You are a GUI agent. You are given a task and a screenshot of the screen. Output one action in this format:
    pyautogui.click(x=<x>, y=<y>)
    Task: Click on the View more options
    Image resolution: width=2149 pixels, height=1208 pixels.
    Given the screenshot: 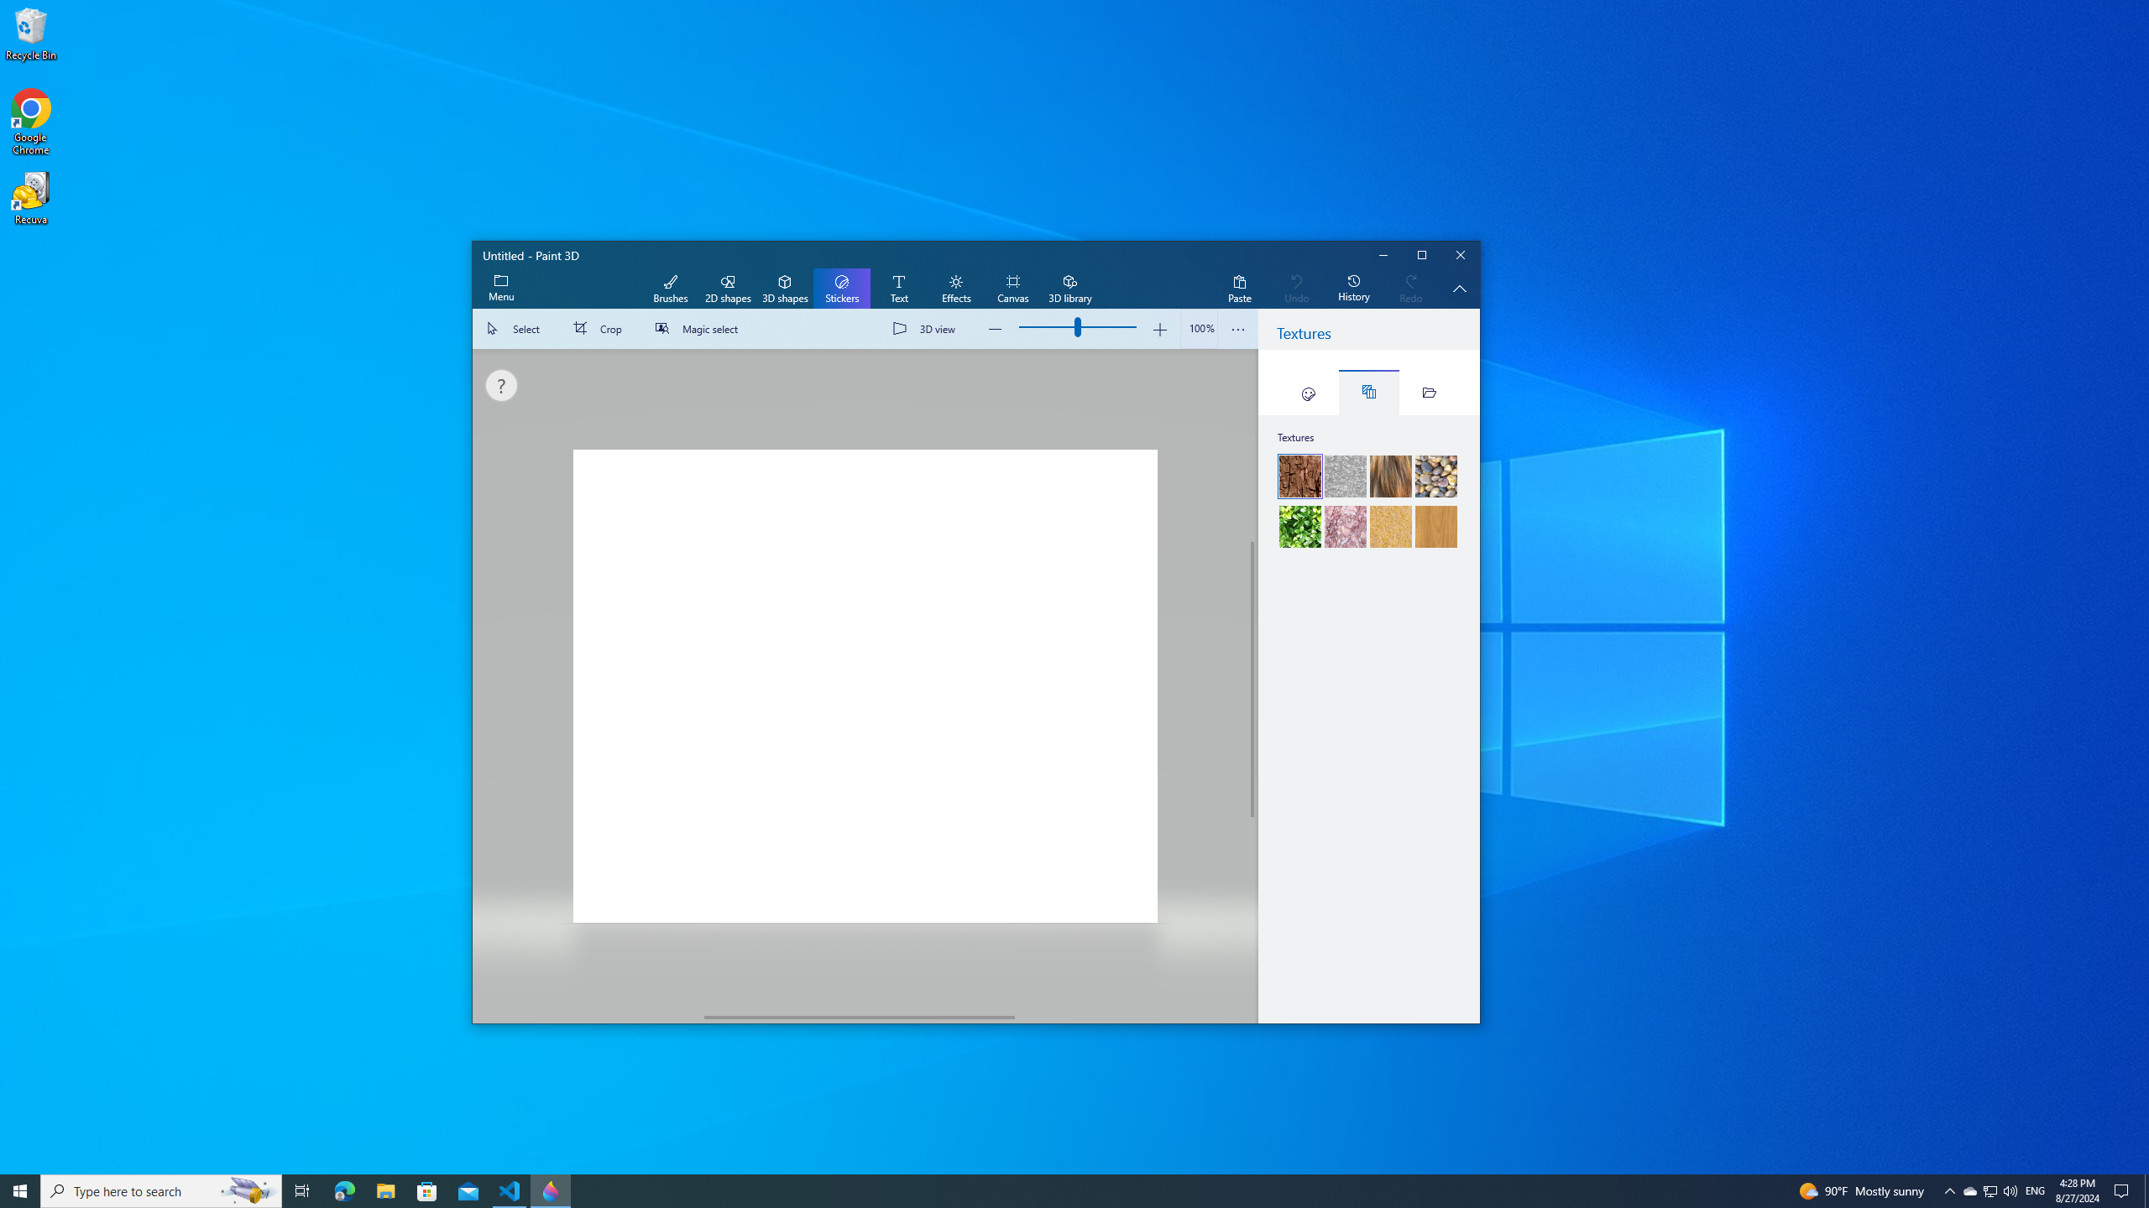 What is the action you would take?
    pyautogui.click(x=1239, y=329)
    